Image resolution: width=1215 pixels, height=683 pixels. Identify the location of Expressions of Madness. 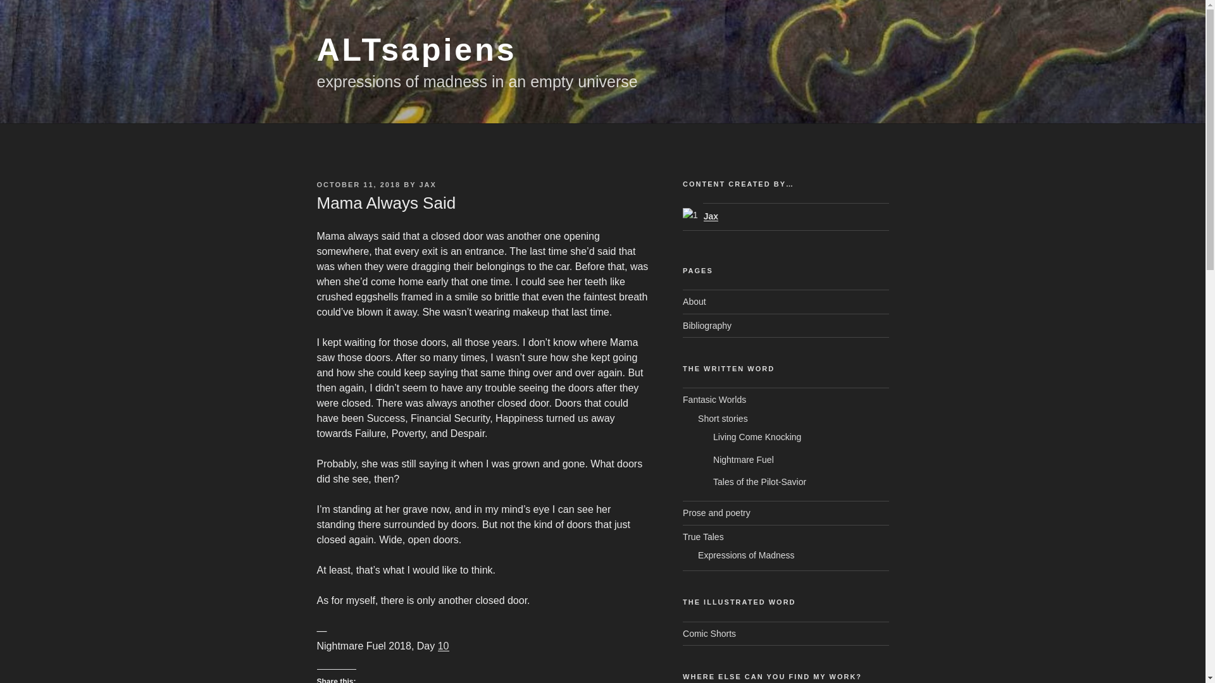
(745, 555).